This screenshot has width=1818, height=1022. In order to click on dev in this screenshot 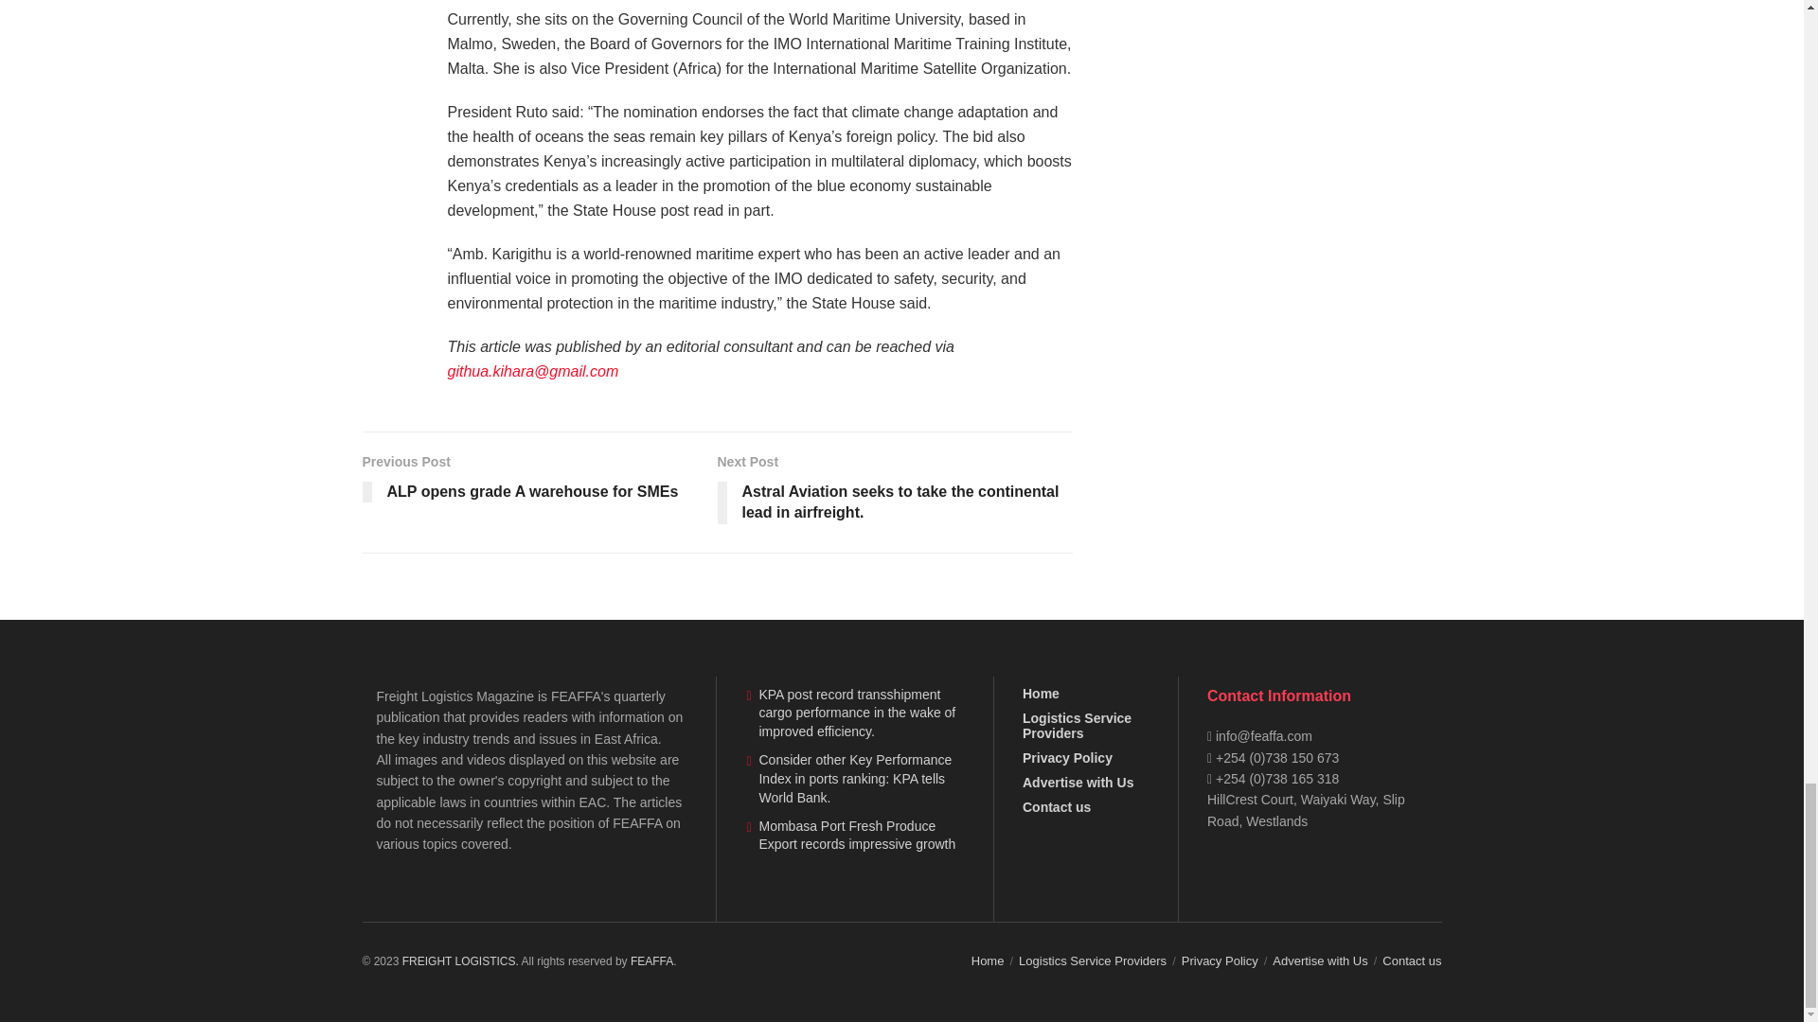, I will do `click(651, 960)`.